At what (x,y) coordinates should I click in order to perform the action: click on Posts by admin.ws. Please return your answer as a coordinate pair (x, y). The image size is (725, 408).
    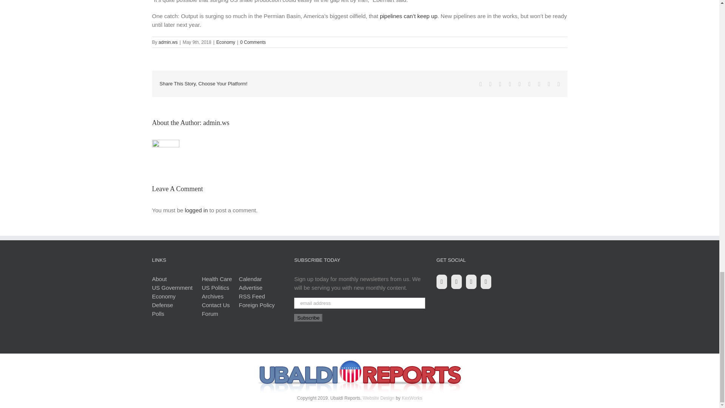
    Looking at the image, I should click on (168, 42).